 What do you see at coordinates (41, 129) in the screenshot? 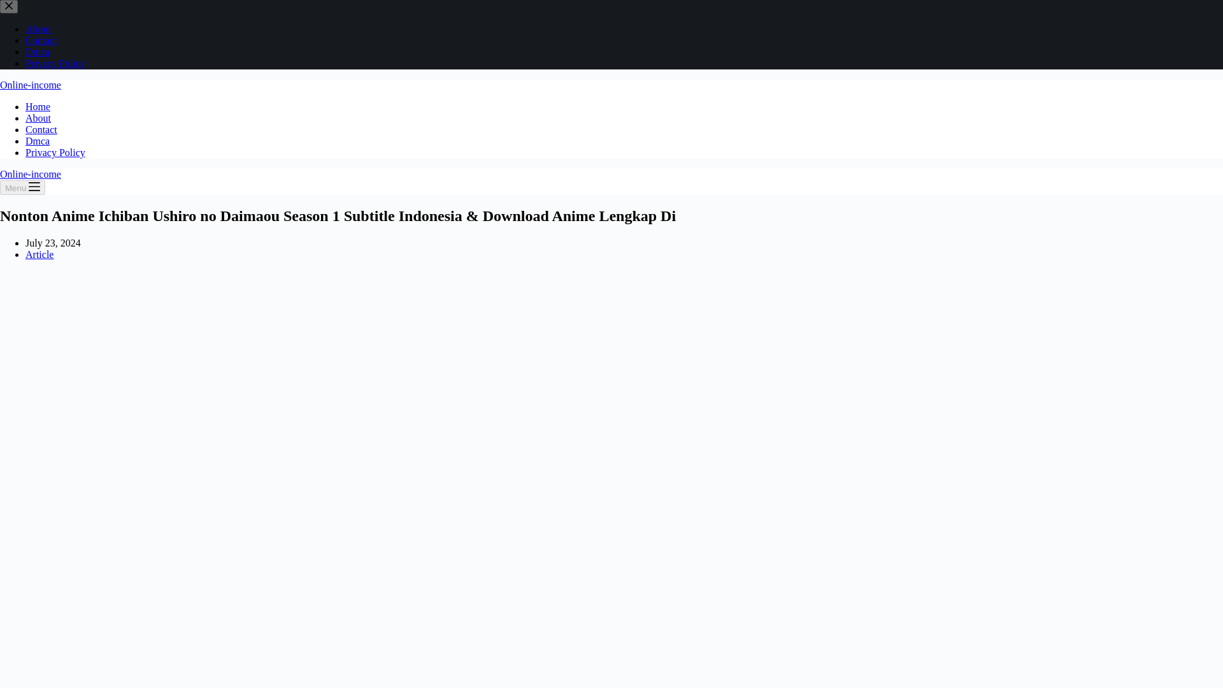
I see `Contact` at bounding box center [41, 129].